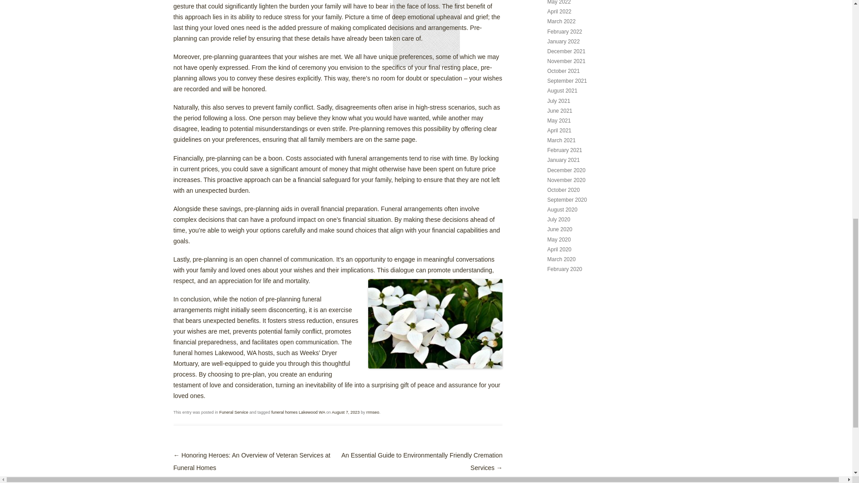 The width and height of the screenshot is (859, 483). What do you see at coordinates (345, 412) in the screenshot?
I see `11:34 am` at bounding box center [345, 412].